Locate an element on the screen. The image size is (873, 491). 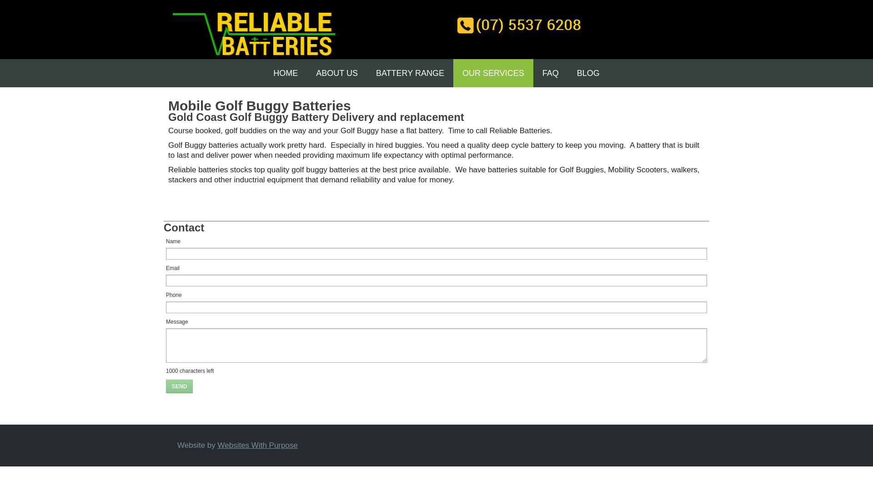
Call For Battery Delivery is located at coordinates (517, 33).